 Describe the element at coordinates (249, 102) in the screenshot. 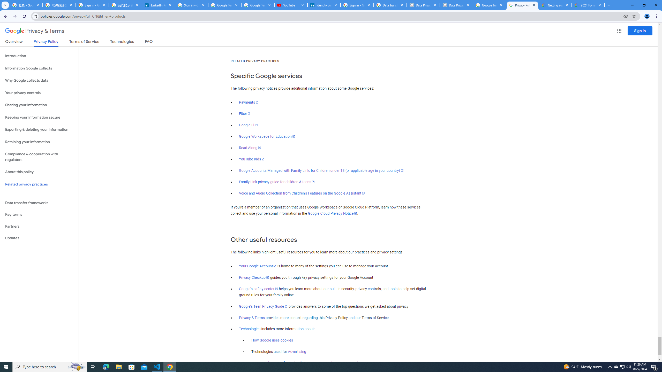

I see `Payments` at that location.